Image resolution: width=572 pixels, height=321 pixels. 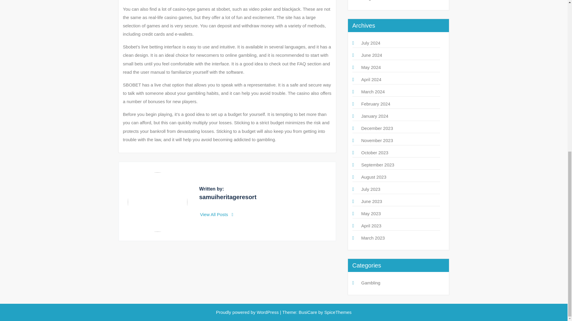 What do you see at coordinates (371, 283) in the screenshot?
I see `Gambling` at bounding box center [371, 283].